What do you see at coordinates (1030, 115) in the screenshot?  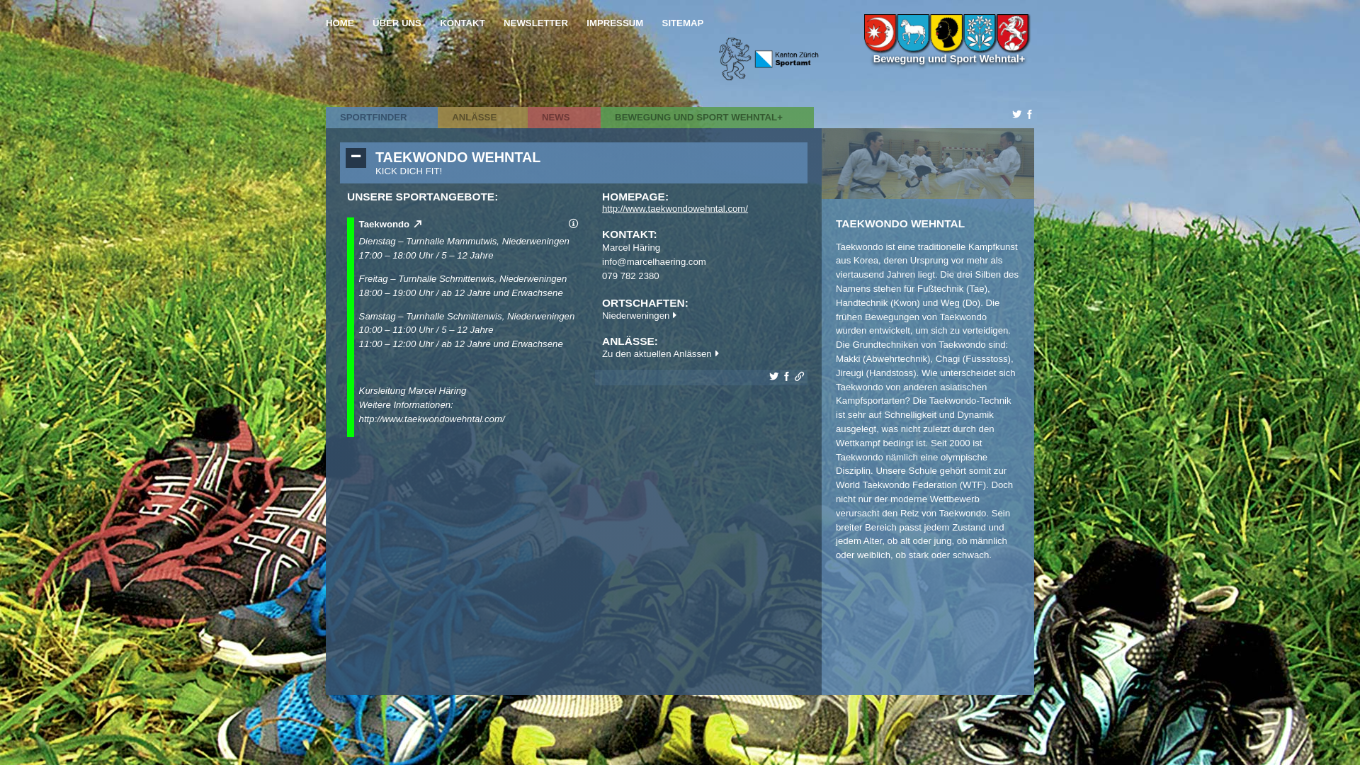 I see `Facebook` at bounding box center [1030, 115].